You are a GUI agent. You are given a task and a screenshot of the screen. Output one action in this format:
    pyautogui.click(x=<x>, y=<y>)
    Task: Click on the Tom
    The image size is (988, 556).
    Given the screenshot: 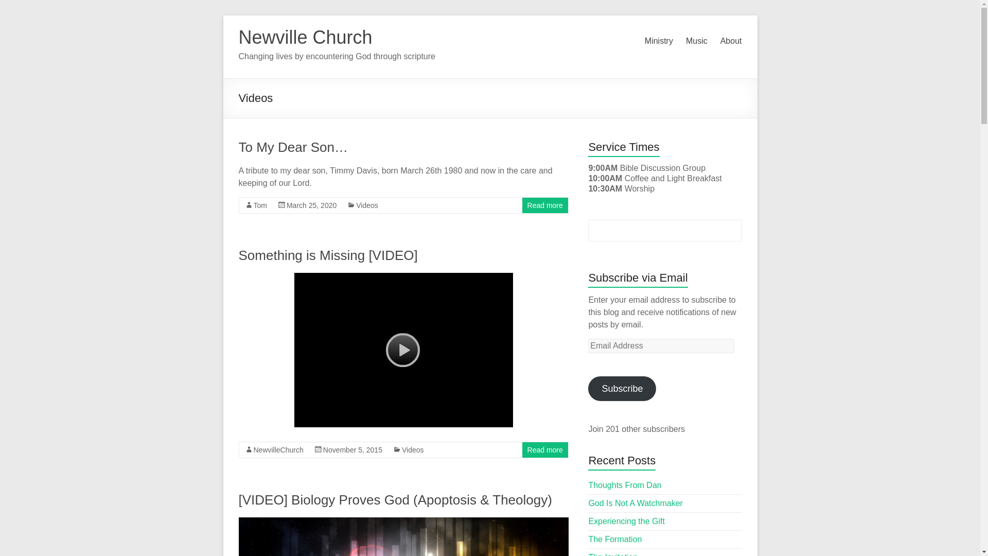 What is the action you would take?
    pyautogui.click(x=259, y=205)
    